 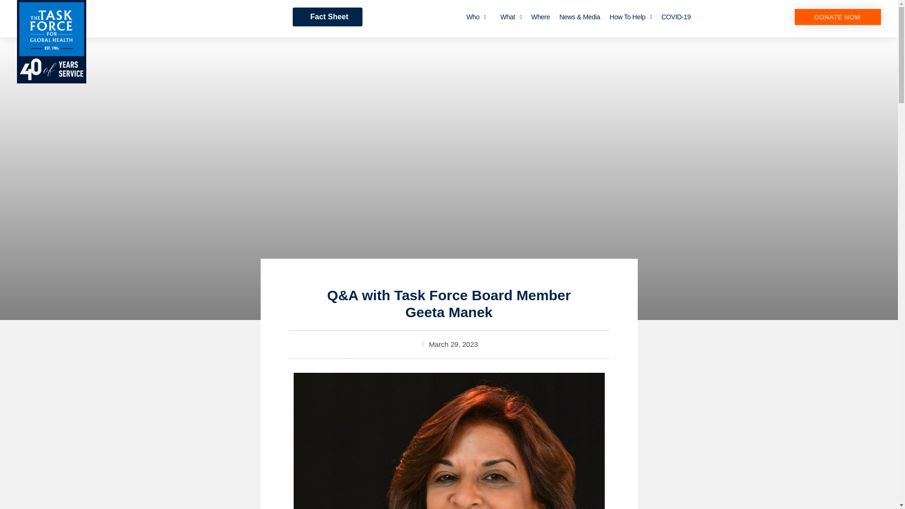 I want to click on What, so click(x=511, y=17).